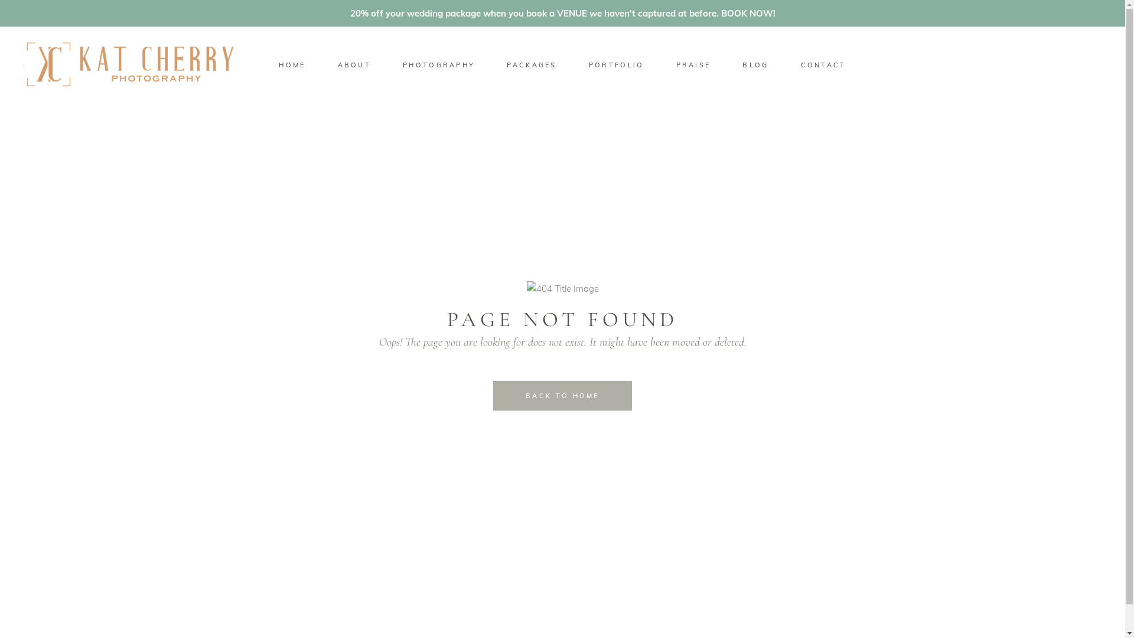 The width and height of the screenshot is (1134, 638). What do you see at coordinates (354, 65) in the screenshot?
I see `ABOUT` at bounding box center [354, 65].